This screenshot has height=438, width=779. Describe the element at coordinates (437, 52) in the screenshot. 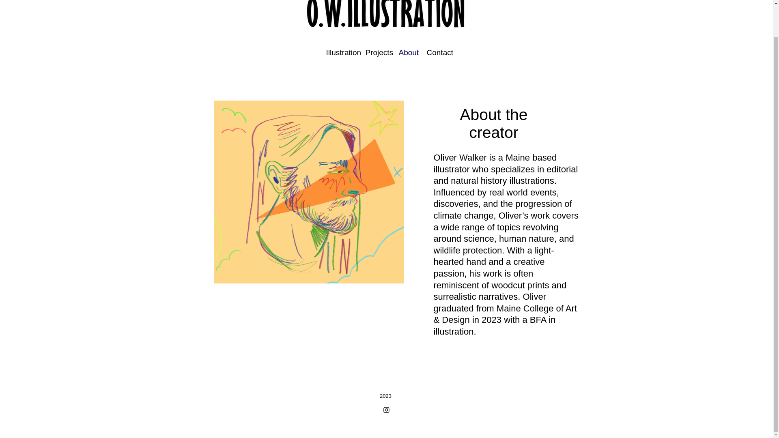

I see `Contact` at that location.